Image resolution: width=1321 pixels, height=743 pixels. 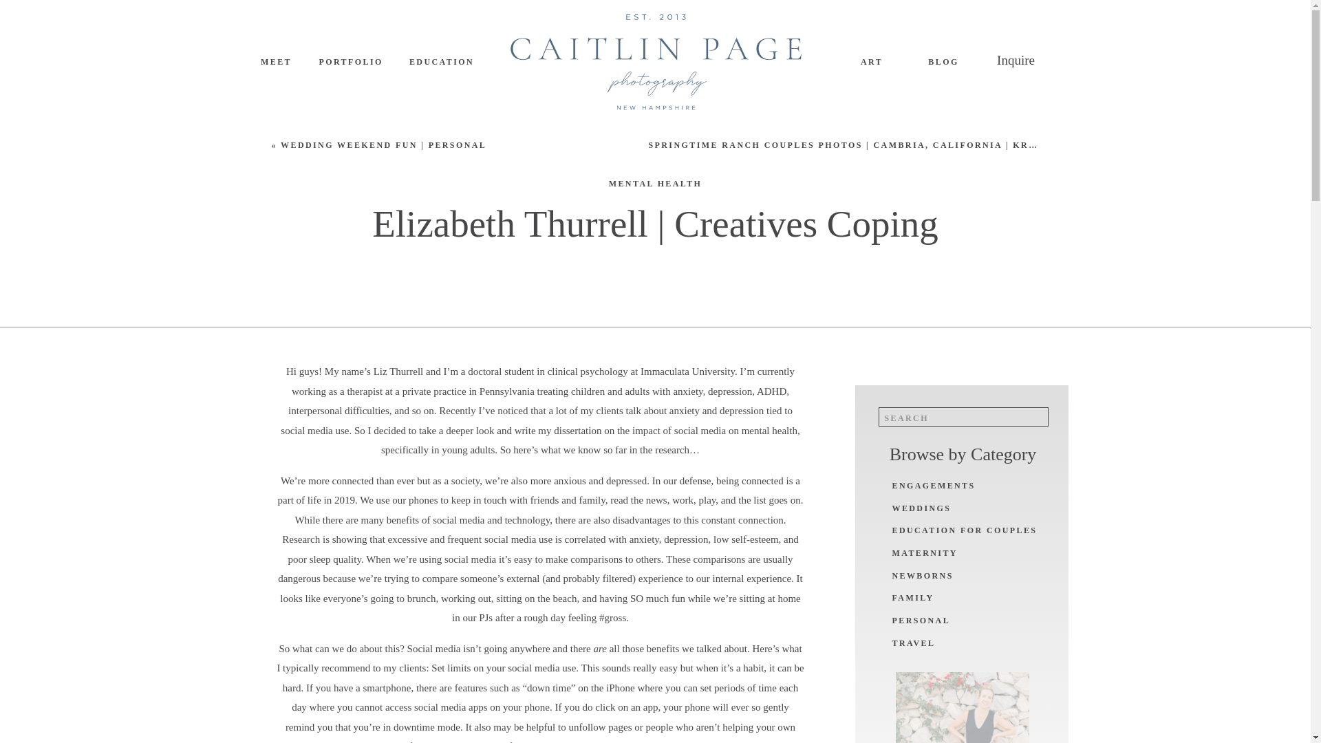 I want to click on WEDDINGS, so click(x=932, y=509).